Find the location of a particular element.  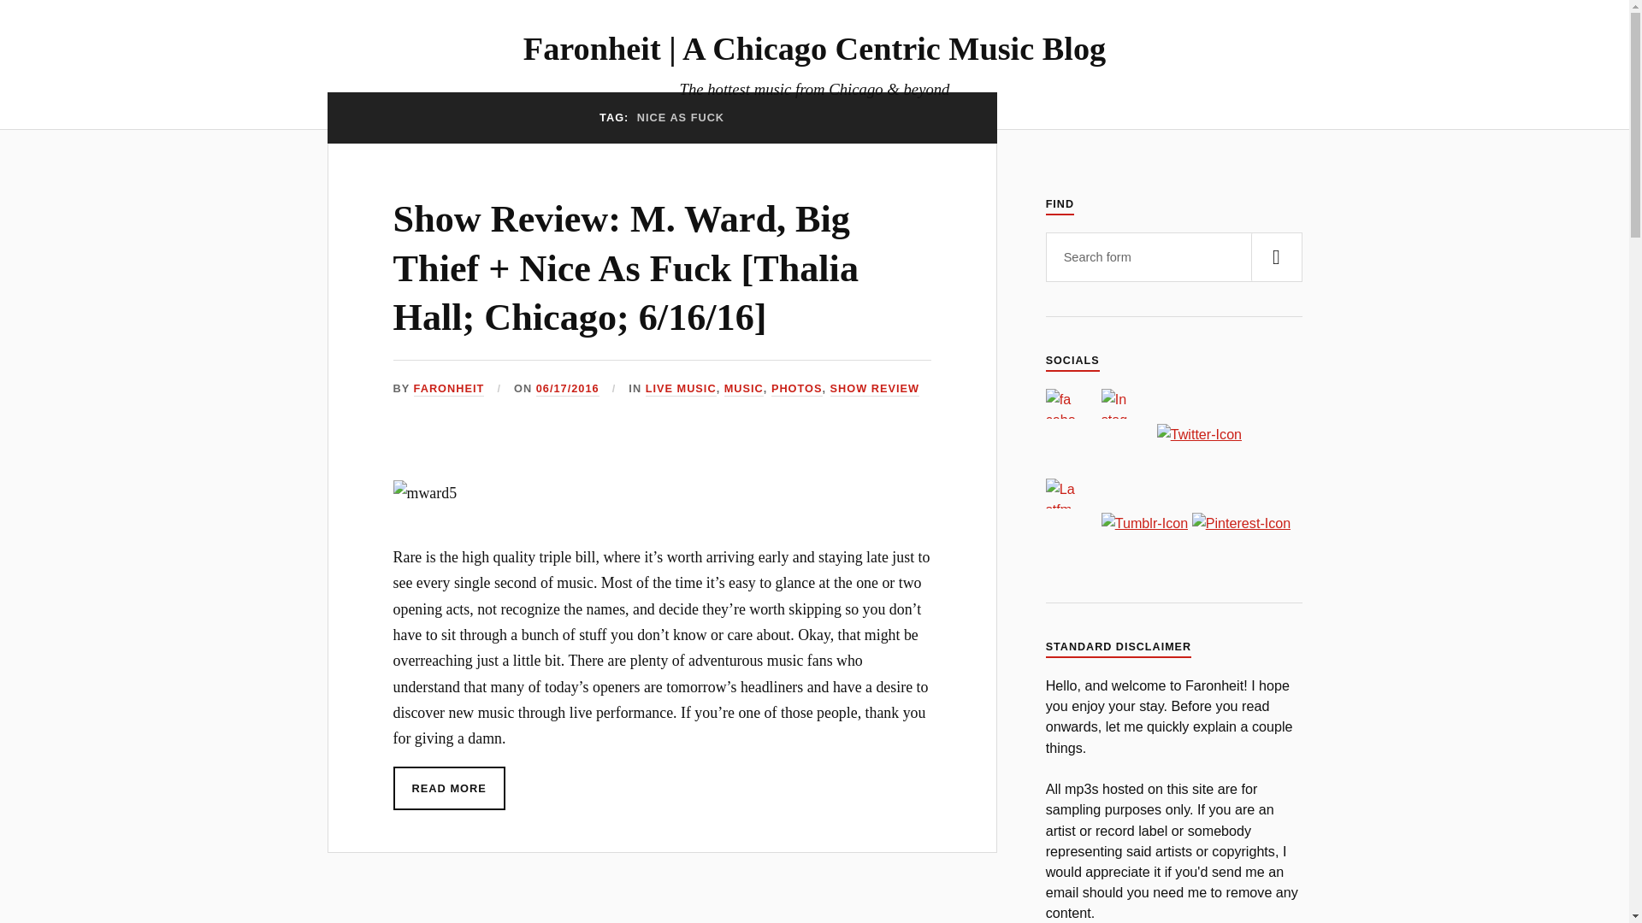

SHOW REVIEW is located at coordinates (875, 390).